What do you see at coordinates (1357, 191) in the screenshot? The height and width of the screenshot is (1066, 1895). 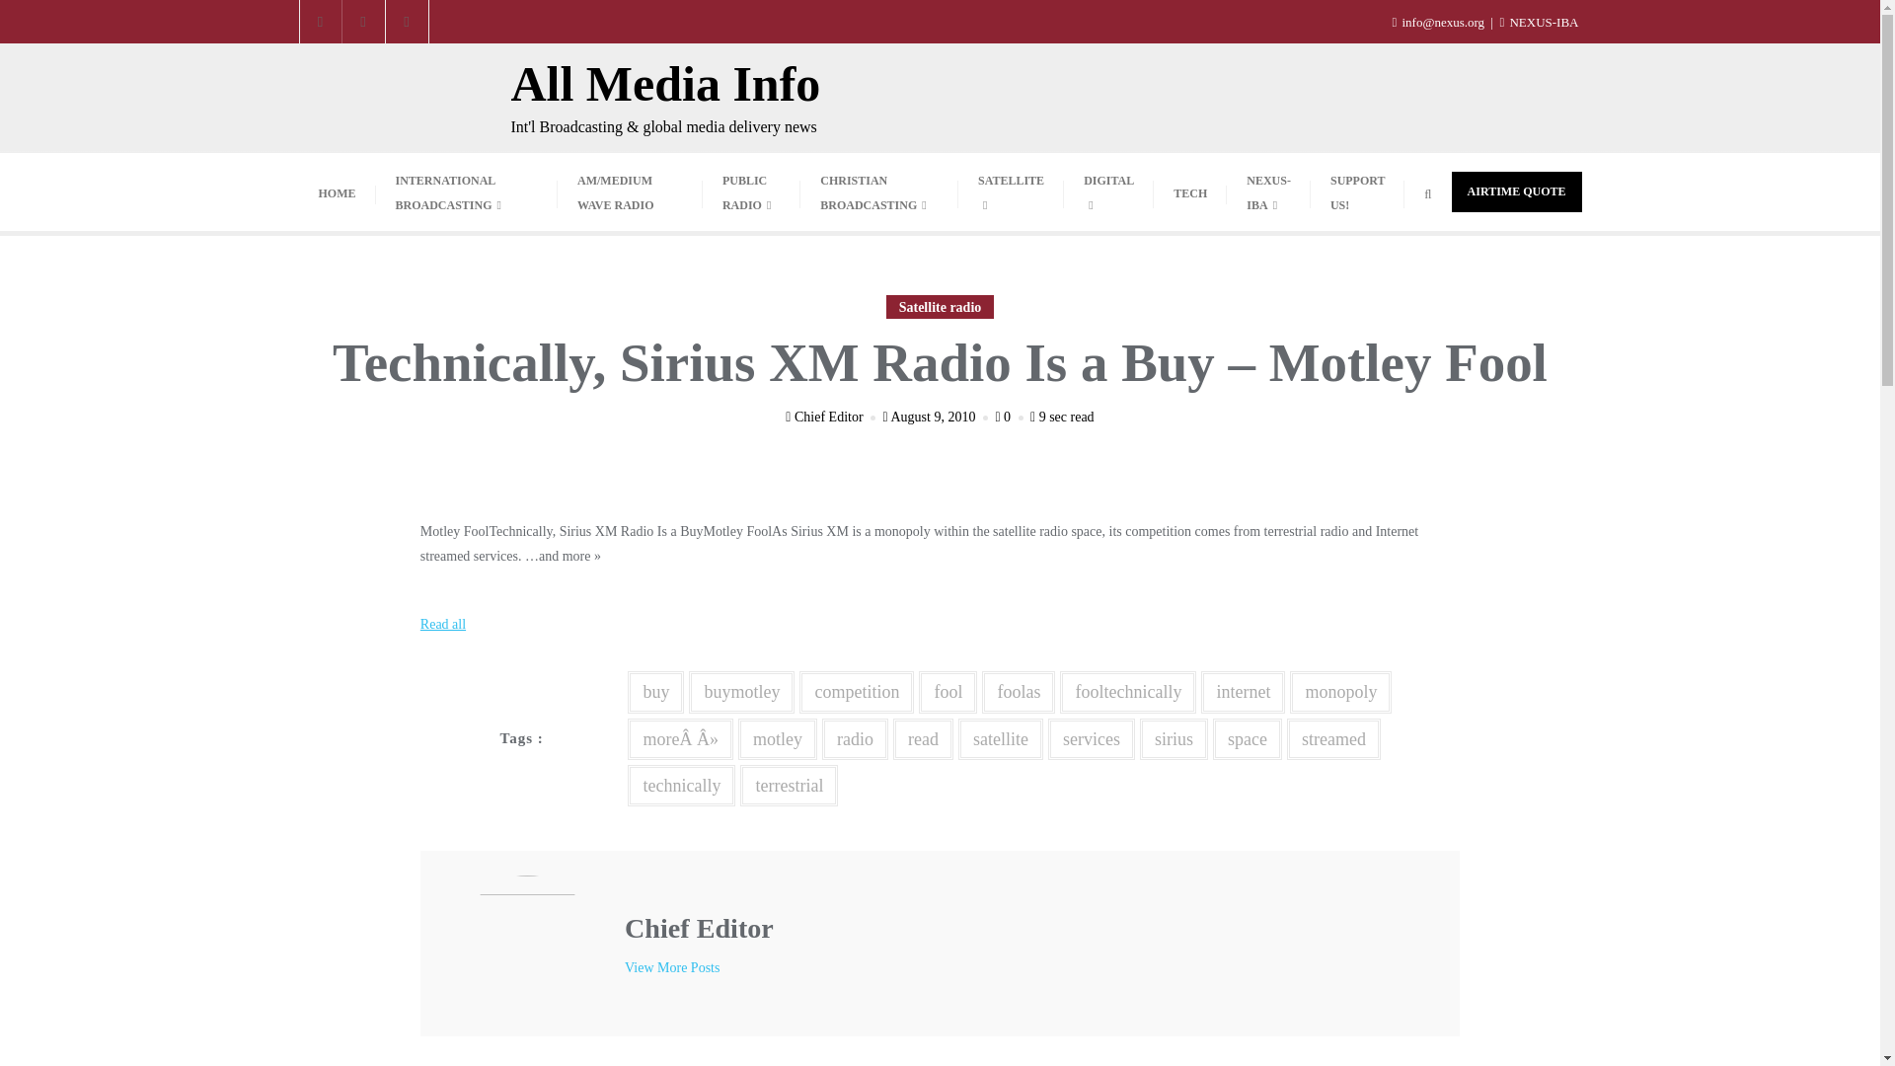 I see `SUPPORT US!` at bounding box center [1357, 191].